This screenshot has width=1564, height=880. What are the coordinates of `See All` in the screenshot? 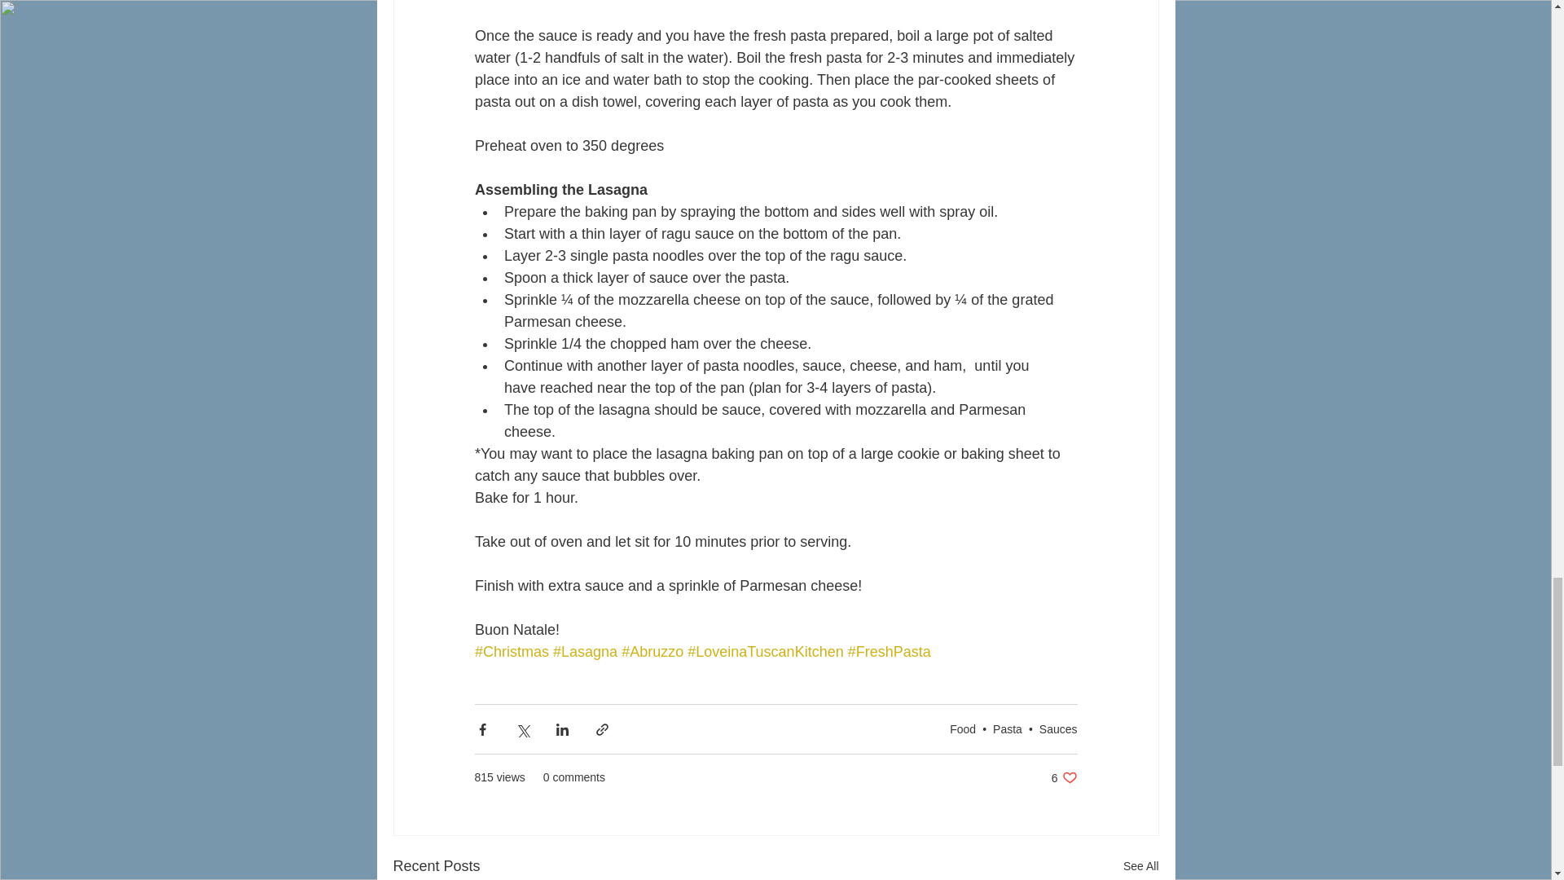 It's located at (1064, 777).